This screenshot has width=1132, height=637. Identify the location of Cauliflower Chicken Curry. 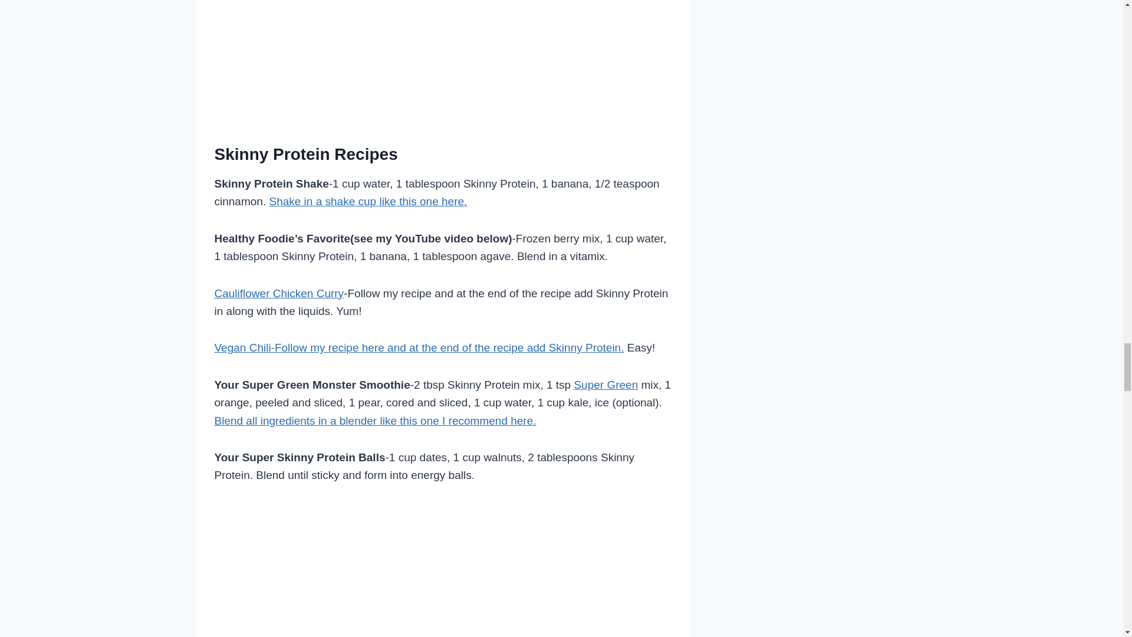
(279, 293).